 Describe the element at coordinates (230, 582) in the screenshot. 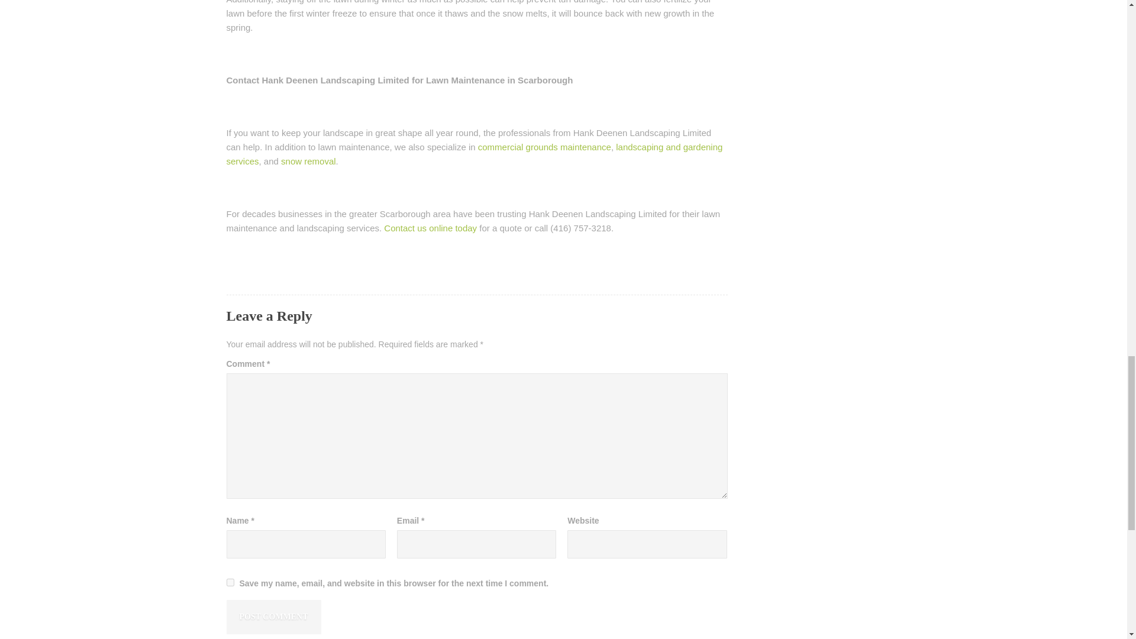

I see `yes` at that location.